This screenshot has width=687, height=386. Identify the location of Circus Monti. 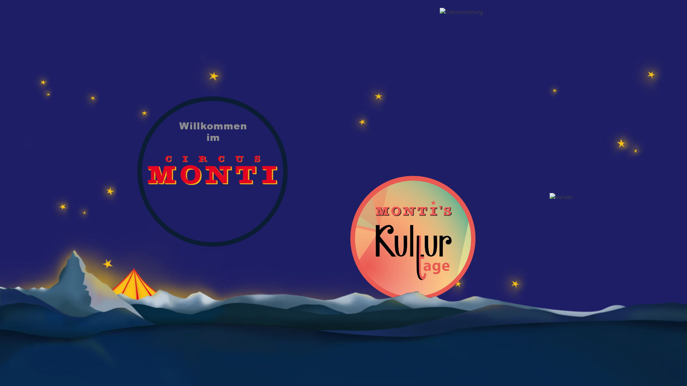
(213, 172).